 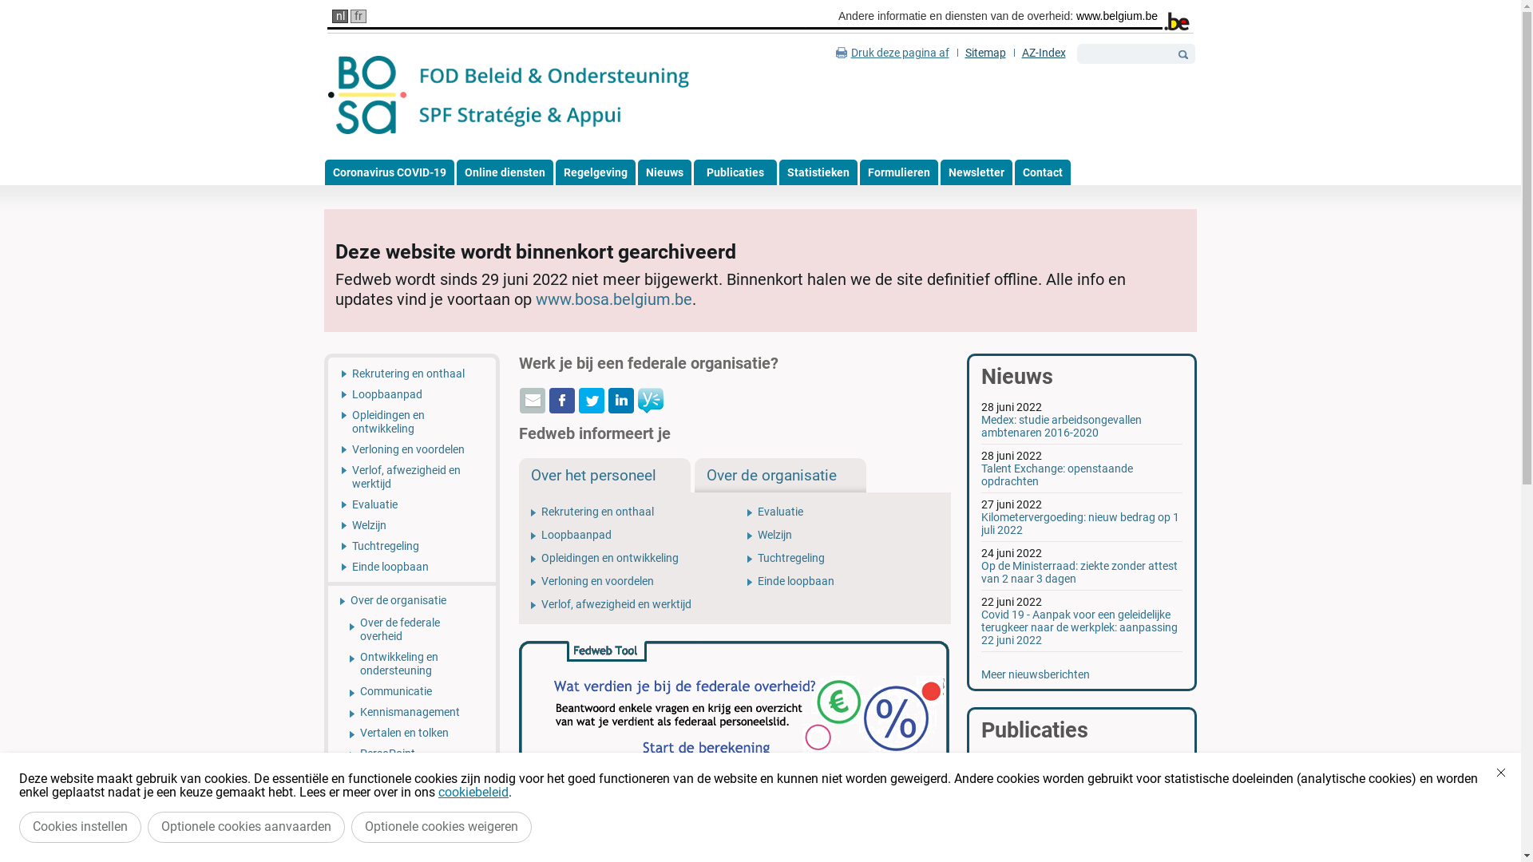 I want to click on Druk deze pagina af, so click(x=893, y=53).